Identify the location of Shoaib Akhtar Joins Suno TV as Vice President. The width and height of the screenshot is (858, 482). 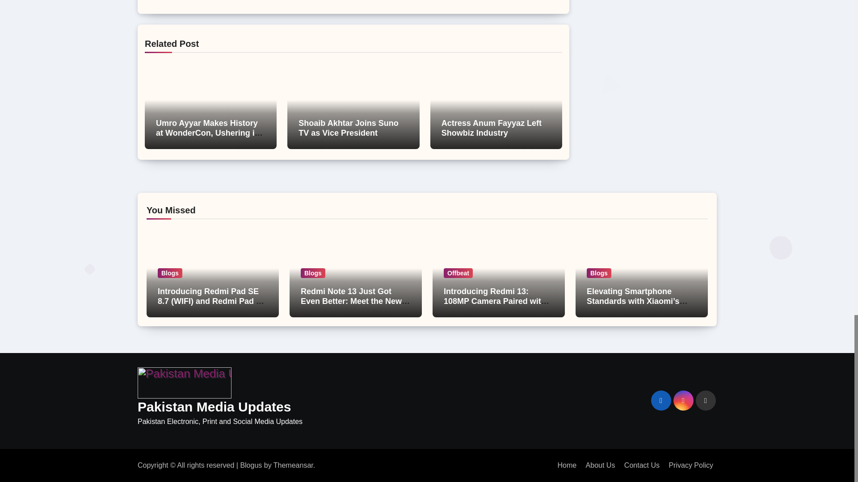
(348, 128).